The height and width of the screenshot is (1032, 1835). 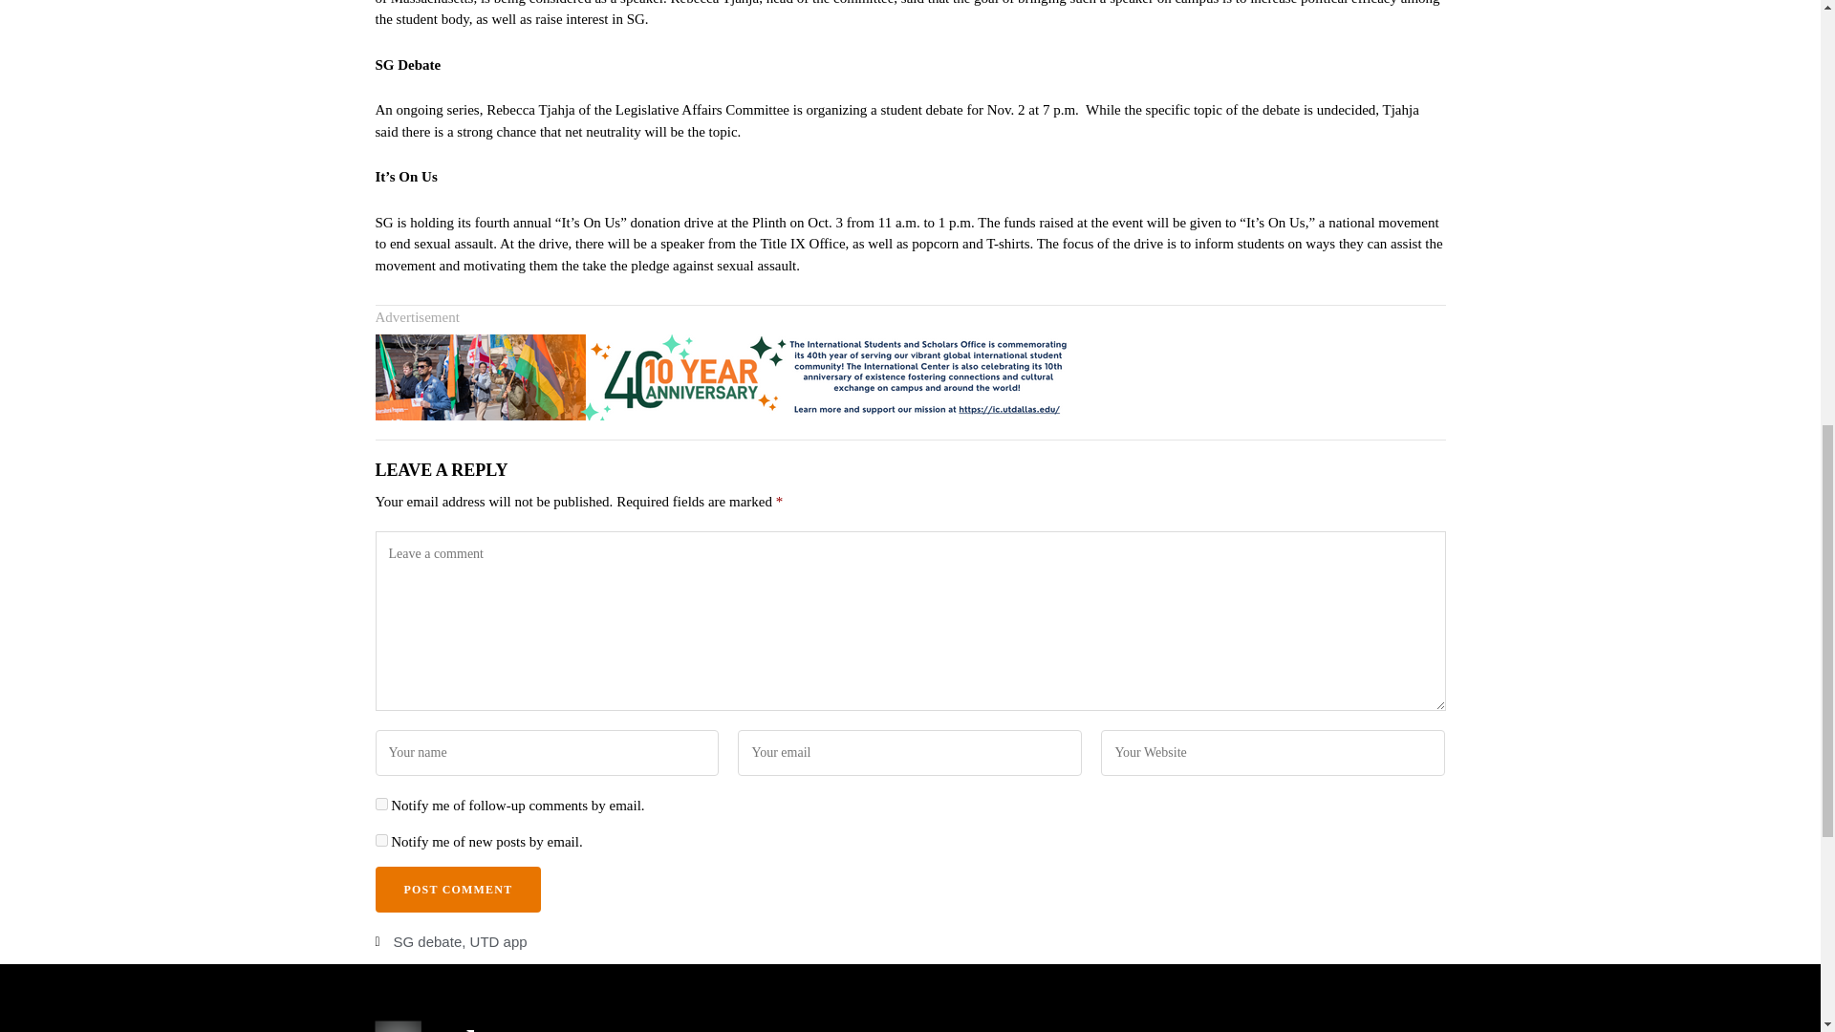 What do you see at coordinates (380, 803) in the screenshot?
I see `subscribe` at bounding box center [380, 803].